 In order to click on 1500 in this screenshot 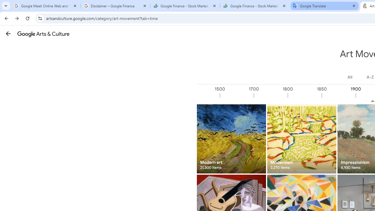, I will do `click(236, 96)`.